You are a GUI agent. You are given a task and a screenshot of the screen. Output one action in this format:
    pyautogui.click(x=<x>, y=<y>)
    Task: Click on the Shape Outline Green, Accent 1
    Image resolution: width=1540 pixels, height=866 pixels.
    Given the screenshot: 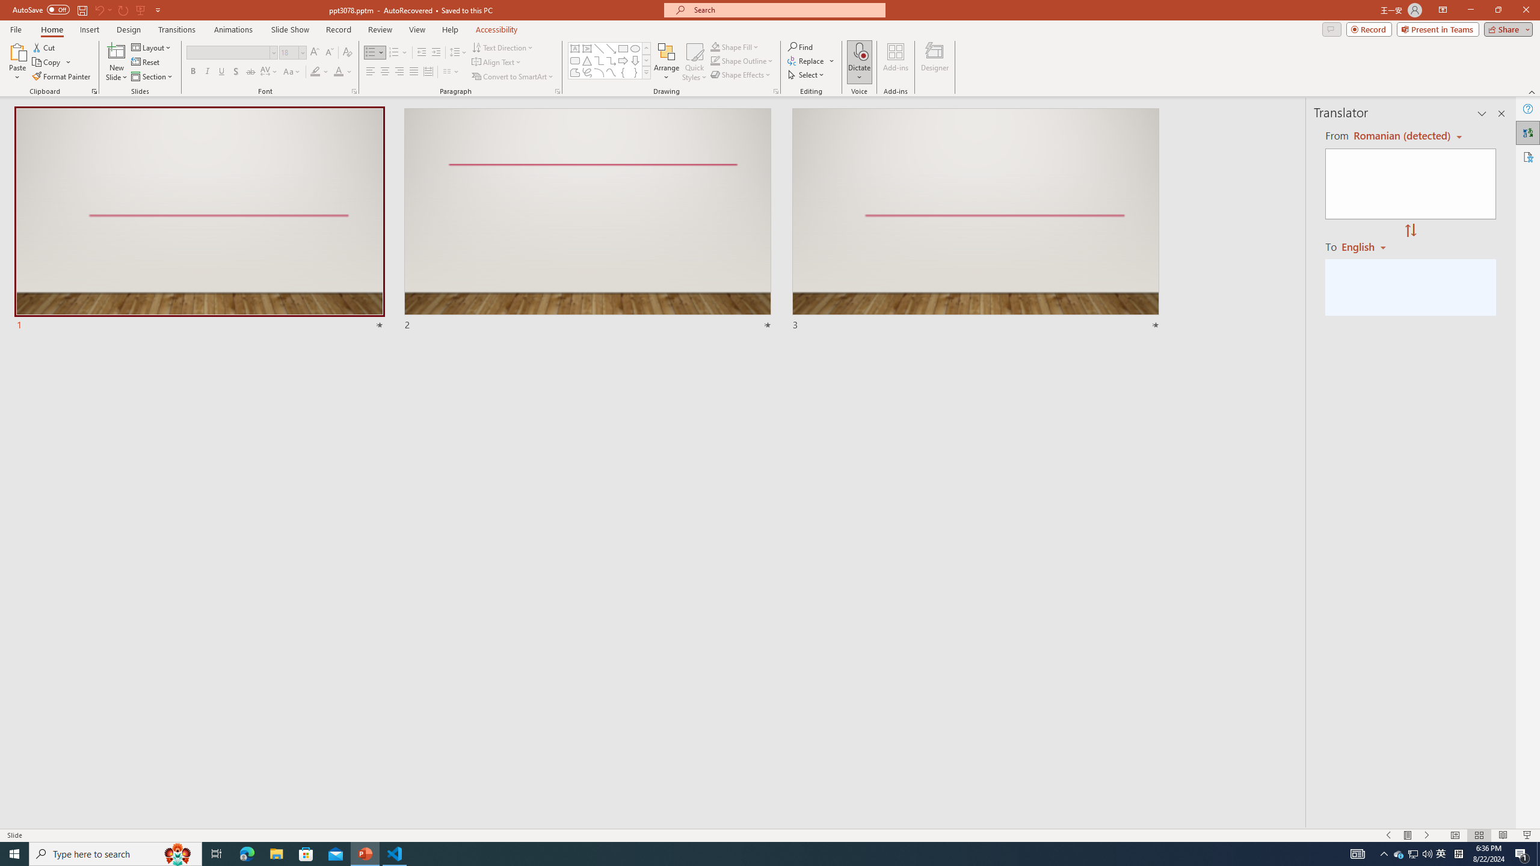 What is the action you would take?
    pyautogui.click(x=715, y=60)
    